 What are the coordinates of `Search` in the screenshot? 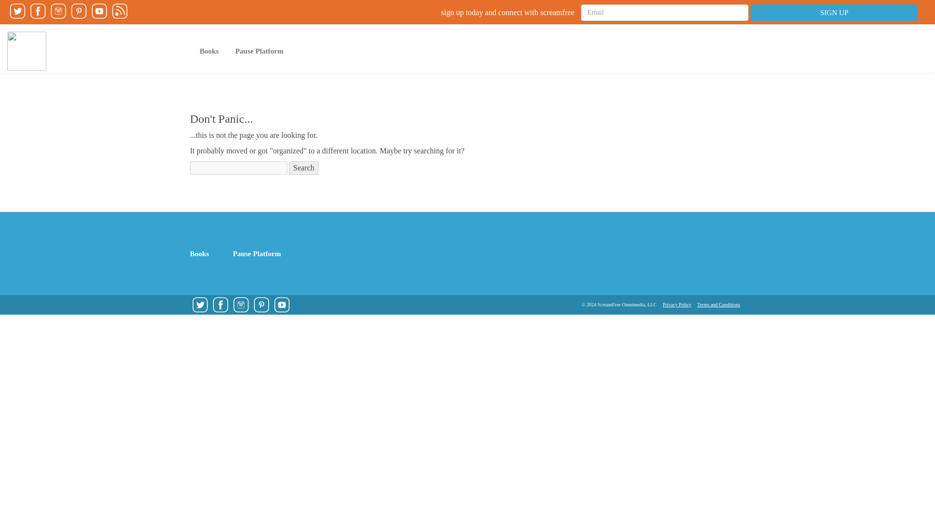 It's located at (304, 168).